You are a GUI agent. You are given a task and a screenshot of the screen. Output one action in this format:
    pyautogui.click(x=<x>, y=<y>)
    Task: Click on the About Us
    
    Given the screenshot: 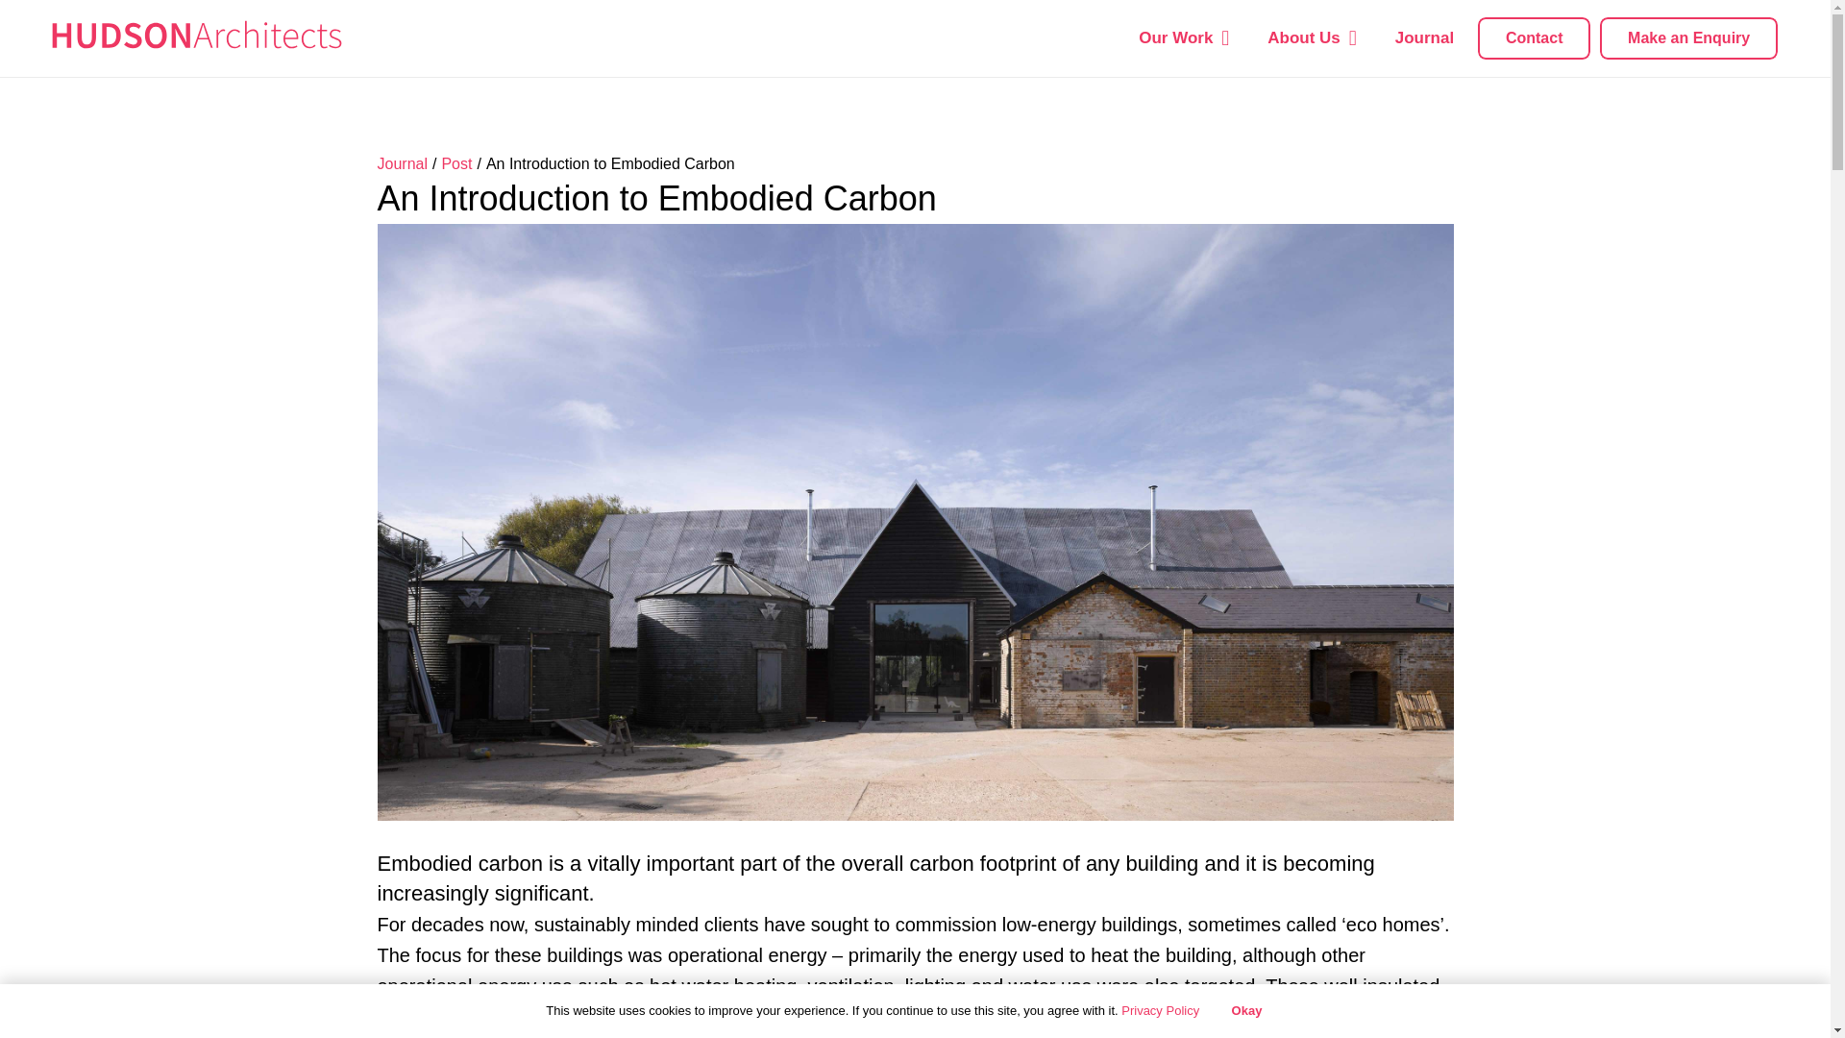 What is the action you would take?
    pyautogui.click(x=1311, y=38)
    